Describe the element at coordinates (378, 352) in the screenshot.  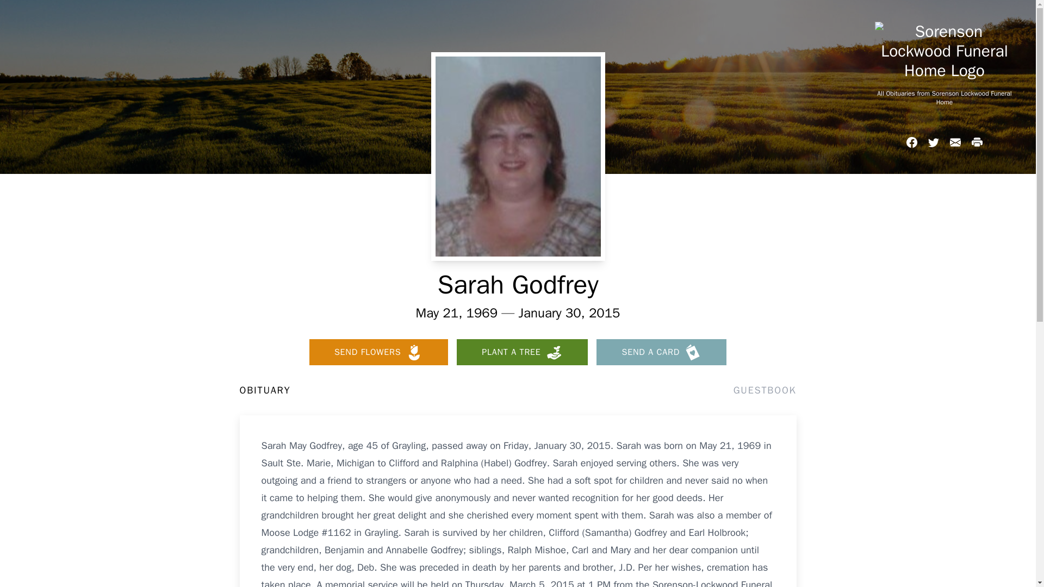
I see `SEND FLOWERS` at that location.